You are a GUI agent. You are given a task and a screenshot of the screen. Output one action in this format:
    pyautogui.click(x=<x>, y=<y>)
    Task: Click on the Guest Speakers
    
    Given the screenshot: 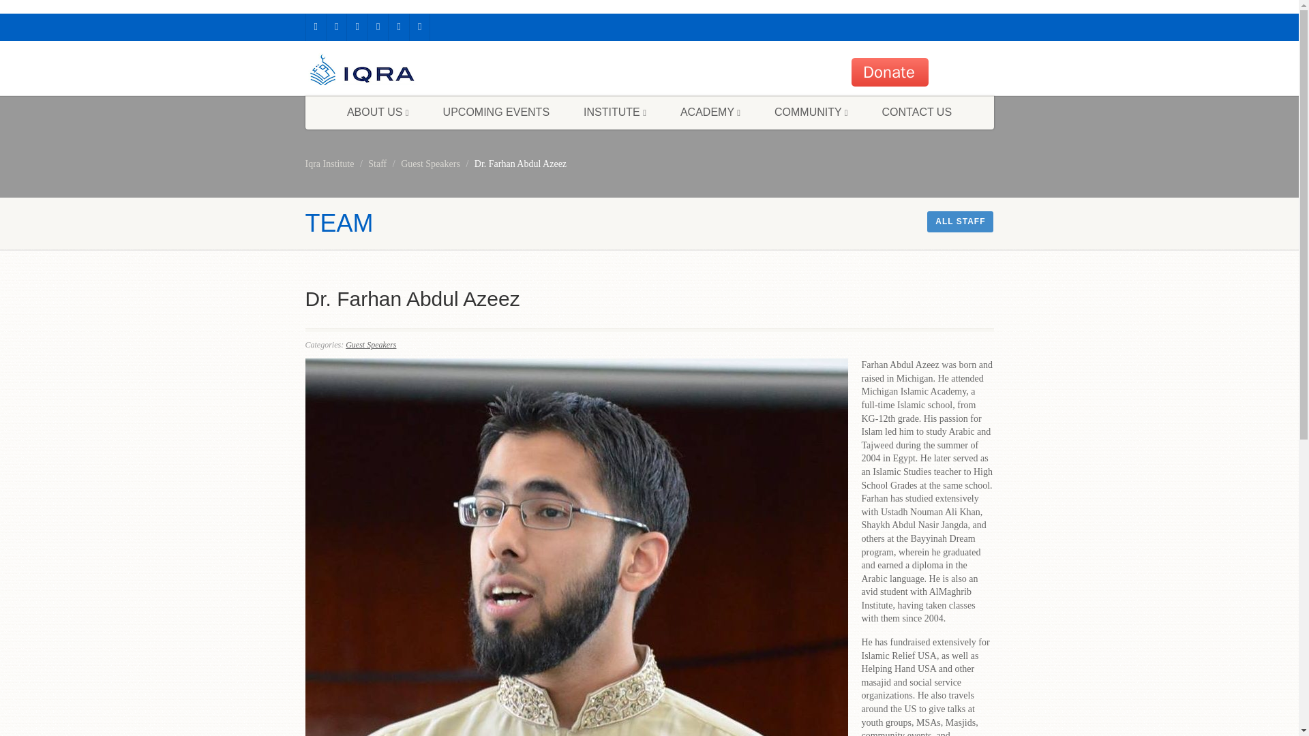 What is the action you would take?
    pyautogui.click(x=430, y=164)
    